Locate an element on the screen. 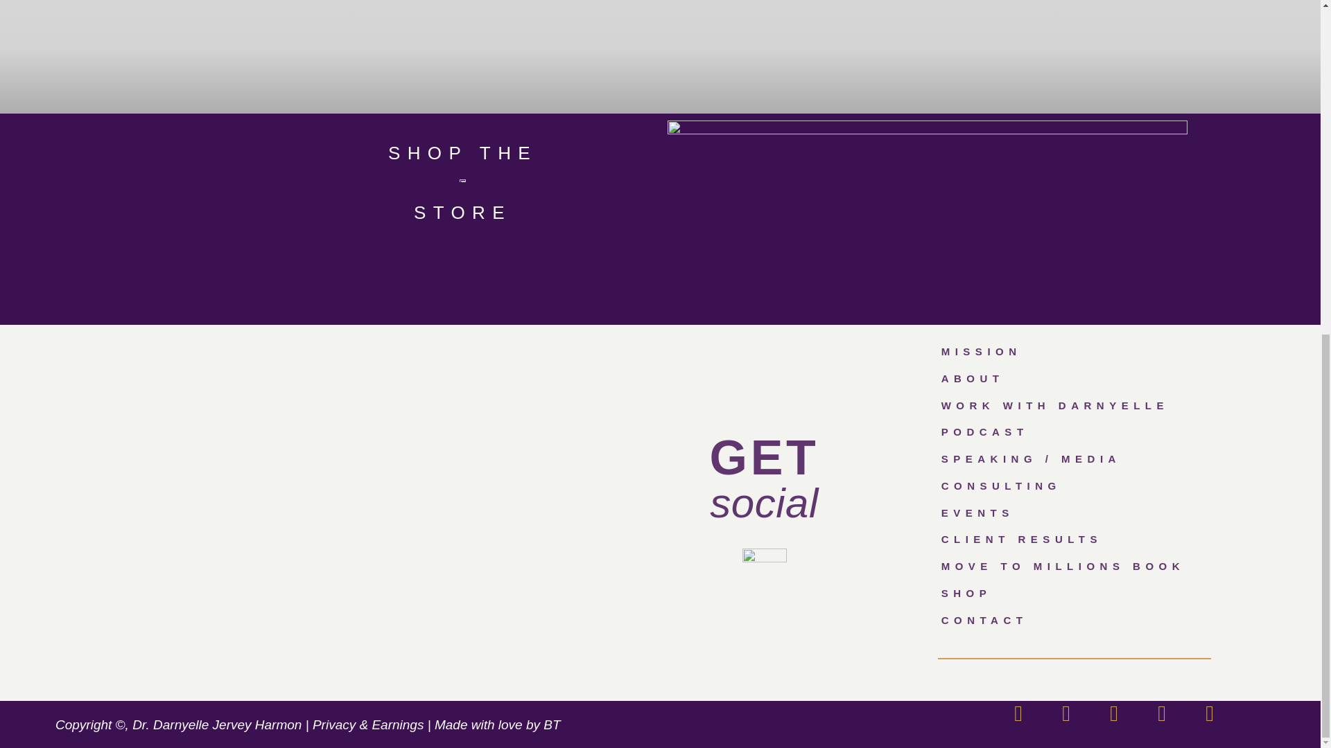 This screenshot has width=1331, height=748. MISSION is located at coordinates (1120, 352).